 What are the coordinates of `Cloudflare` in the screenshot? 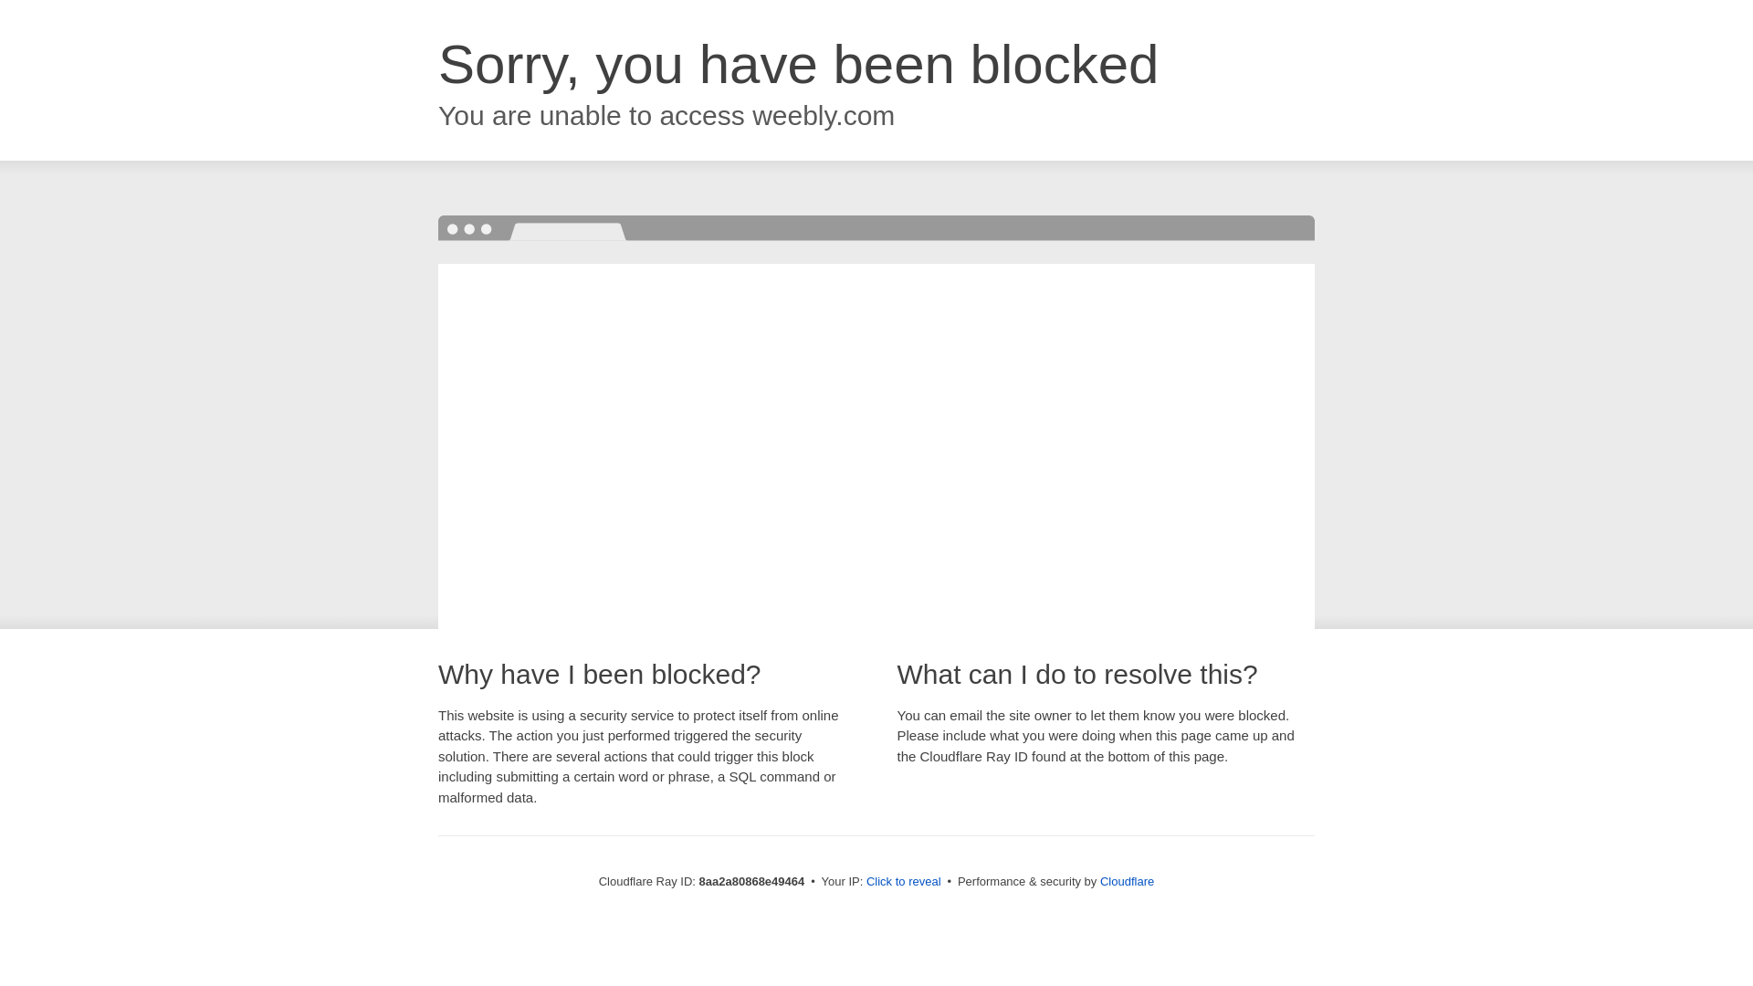 It's located at (1127, 881).